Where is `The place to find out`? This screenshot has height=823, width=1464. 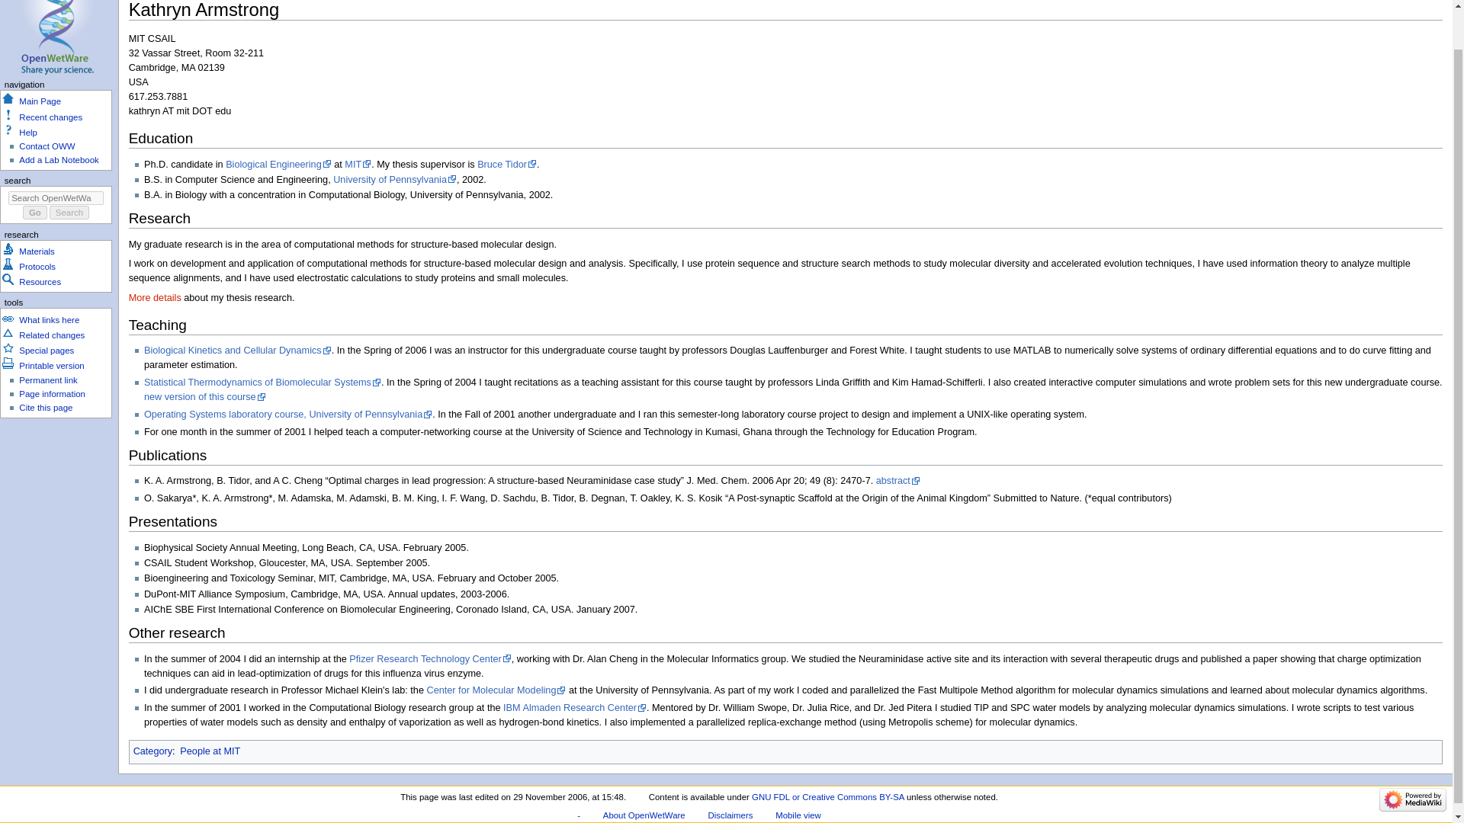
The place to find out is located at coordinates (27, 133).